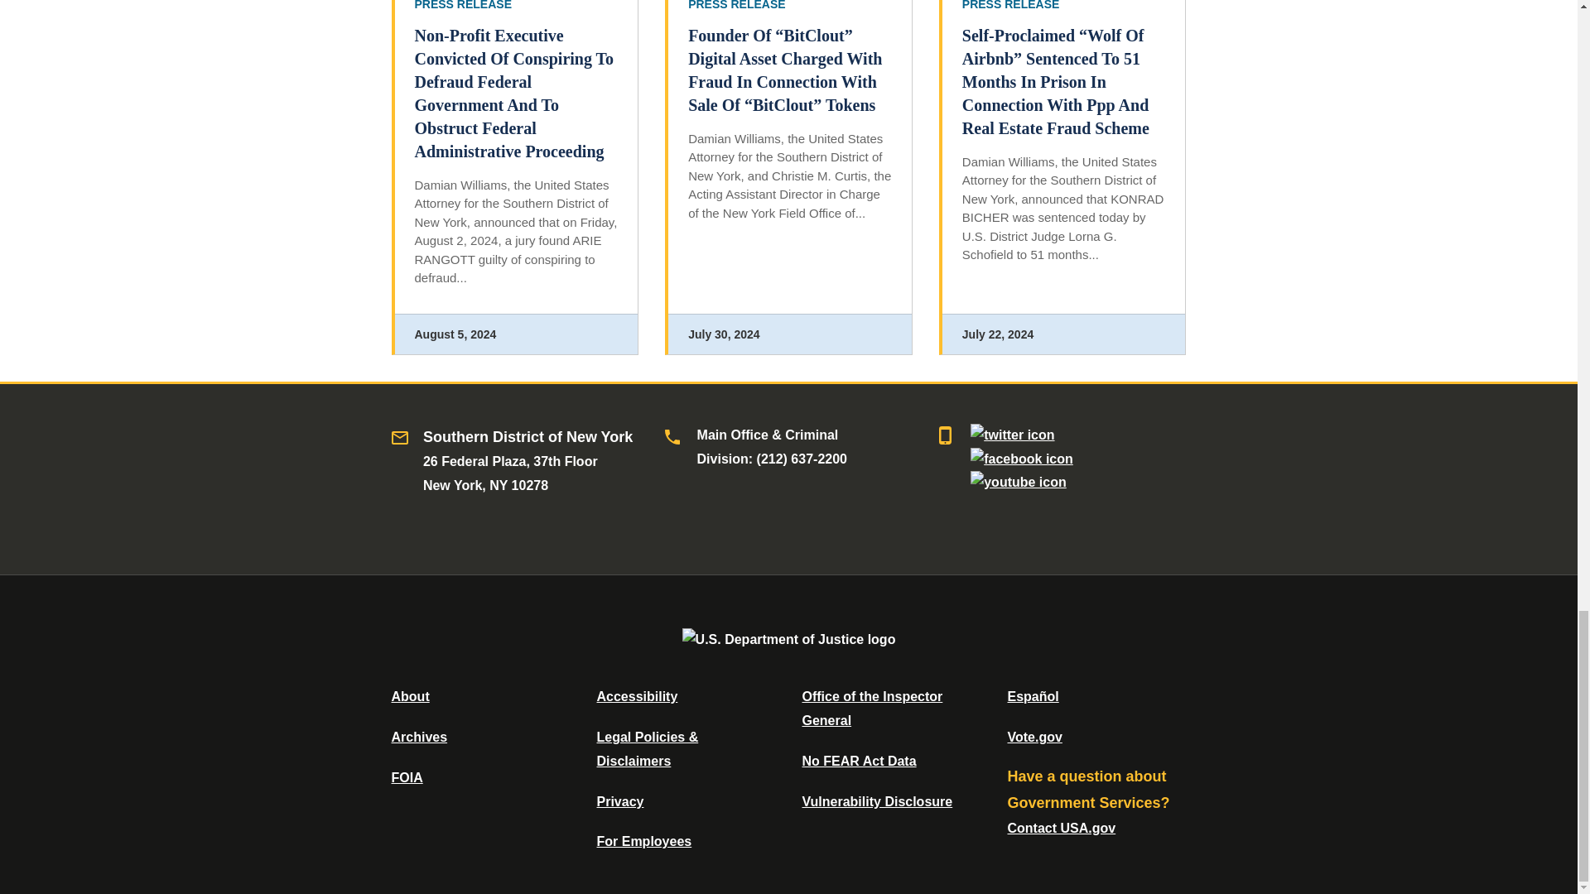  I want to click on About DOJ, so click(410, 695).